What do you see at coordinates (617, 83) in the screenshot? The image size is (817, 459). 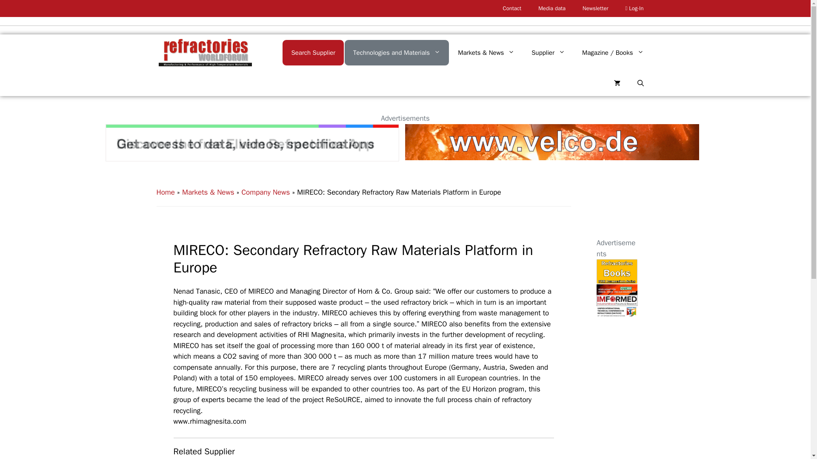 I see `View your shopping cart` at bounding box center [617, 83].